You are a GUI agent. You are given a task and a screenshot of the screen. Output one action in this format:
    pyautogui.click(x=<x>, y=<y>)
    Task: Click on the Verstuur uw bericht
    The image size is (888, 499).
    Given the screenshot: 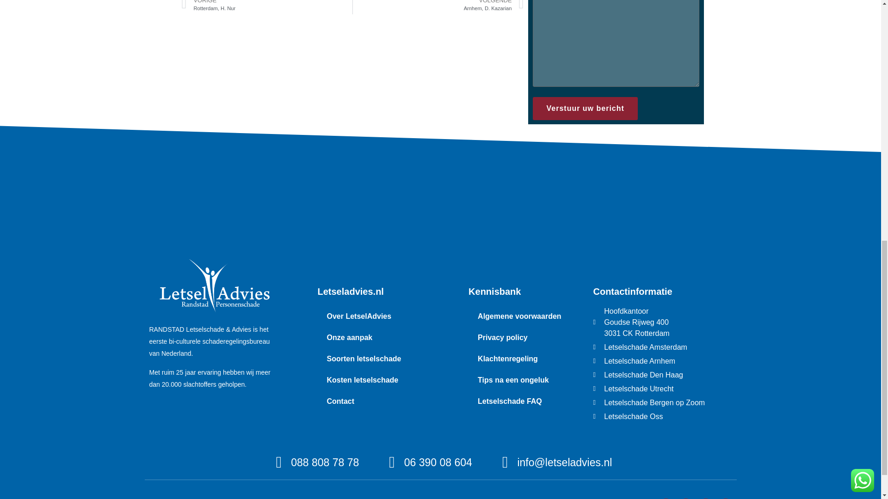 What is the action you would take?
    pyautogui.click(x=585, y=108)
    